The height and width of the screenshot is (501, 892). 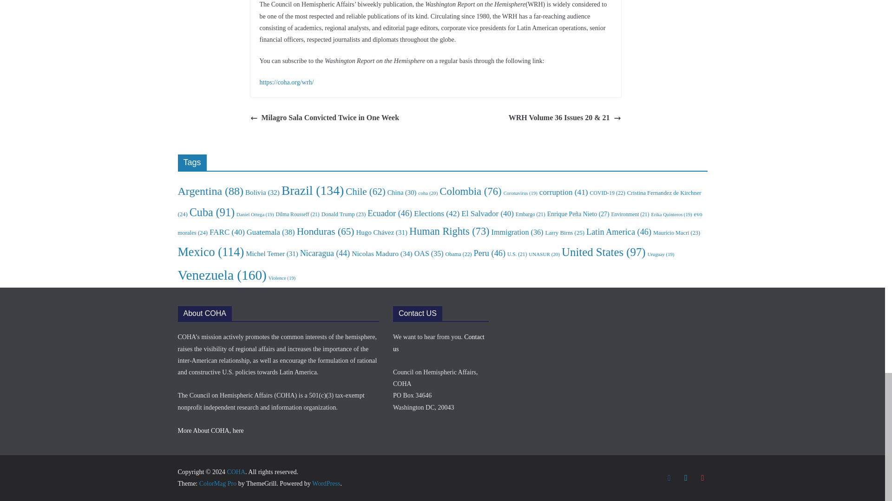 I want to click on WordPress, so click(x=326, y=483).